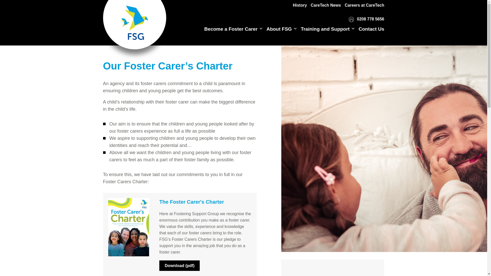  I want to click on About FSG, so click(279, 29).